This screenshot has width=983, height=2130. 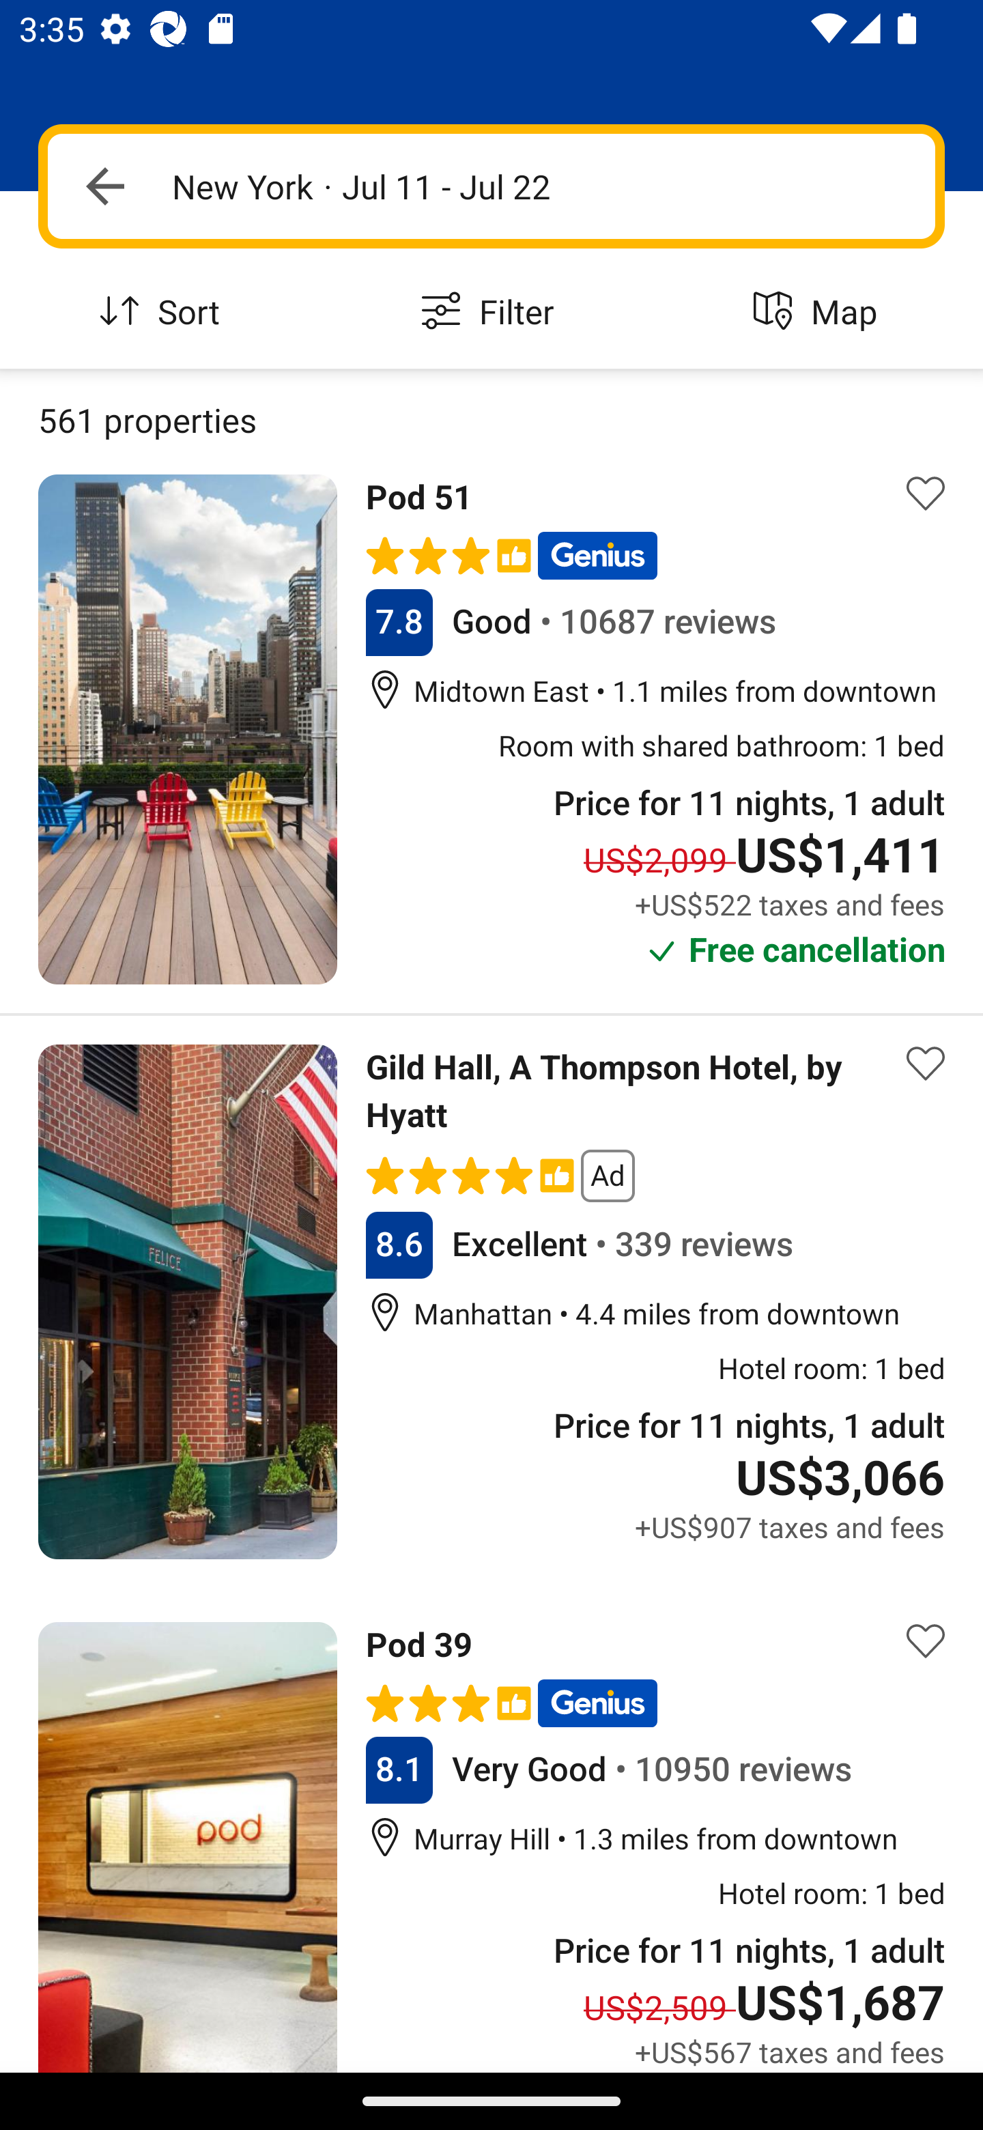 What do you see at coordinates (105, 186) in the screenshot?
I see `Navigate up` at bounding box center [105, 186].